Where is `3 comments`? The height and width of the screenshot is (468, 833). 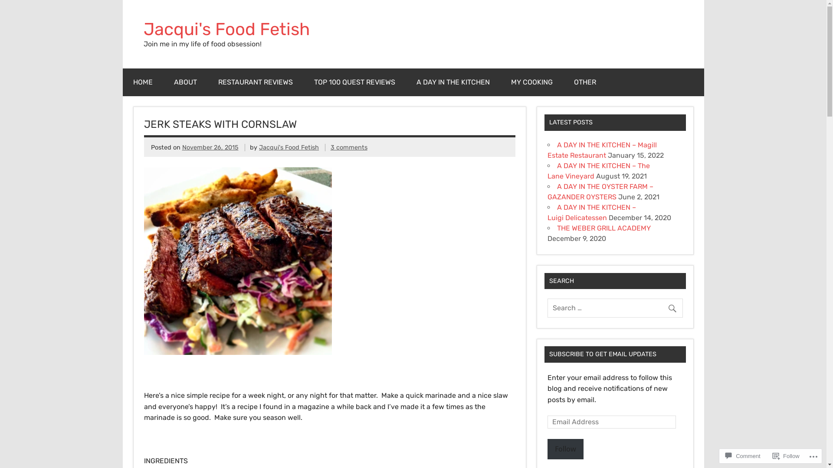 3 comments is located at coordinates (349, 147).